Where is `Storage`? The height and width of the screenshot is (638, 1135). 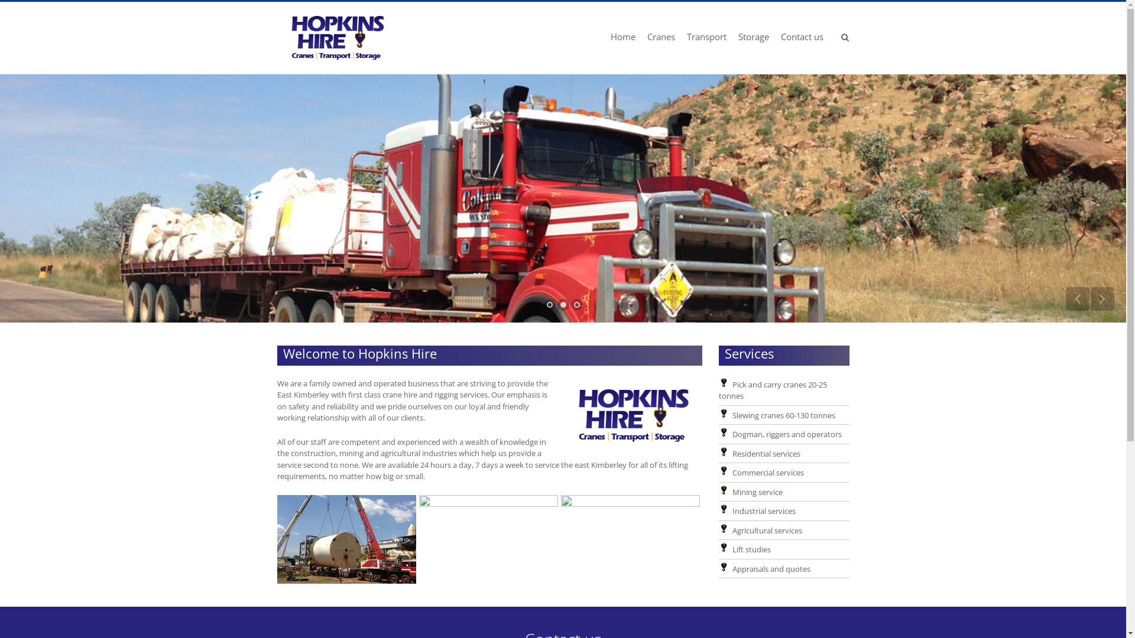
Storage is located at coordinates (753, 40).